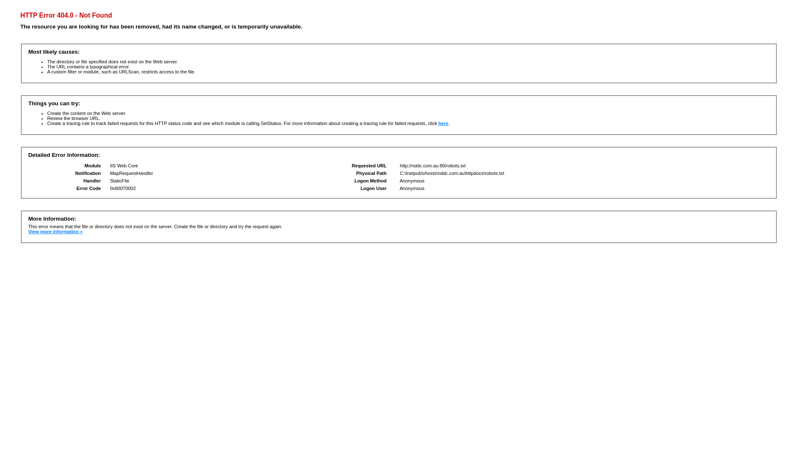 Image resolution: width=805 pixels, height=453 pixels. Describe the element at coordinates (444, 123) in the screenshot. I see `here` at that location.